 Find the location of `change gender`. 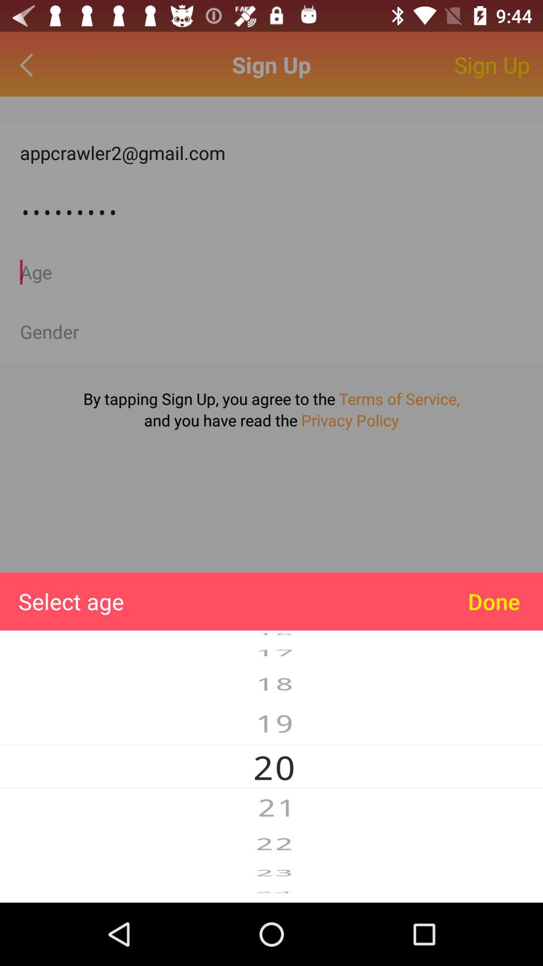

change gender is located at coordinates (271, 332).